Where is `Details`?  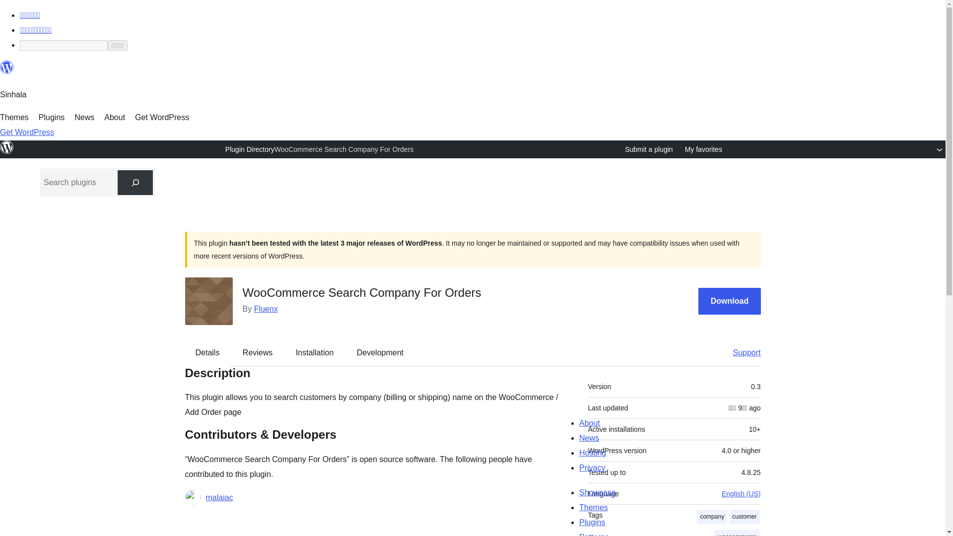
Details is located at coordinates (207, 352).